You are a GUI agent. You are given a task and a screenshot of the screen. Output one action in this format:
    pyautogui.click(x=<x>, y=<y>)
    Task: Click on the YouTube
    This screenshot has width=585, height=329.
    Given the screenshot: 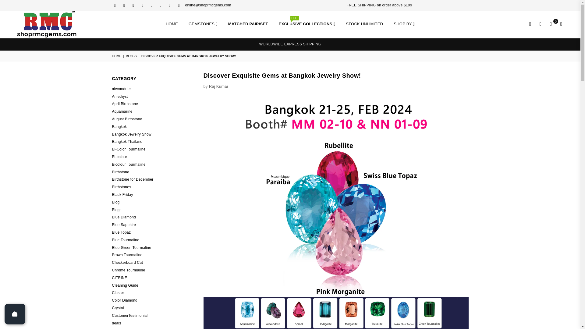 What is the action you would take?
    pyautogui.click(x=160, y=5)
    